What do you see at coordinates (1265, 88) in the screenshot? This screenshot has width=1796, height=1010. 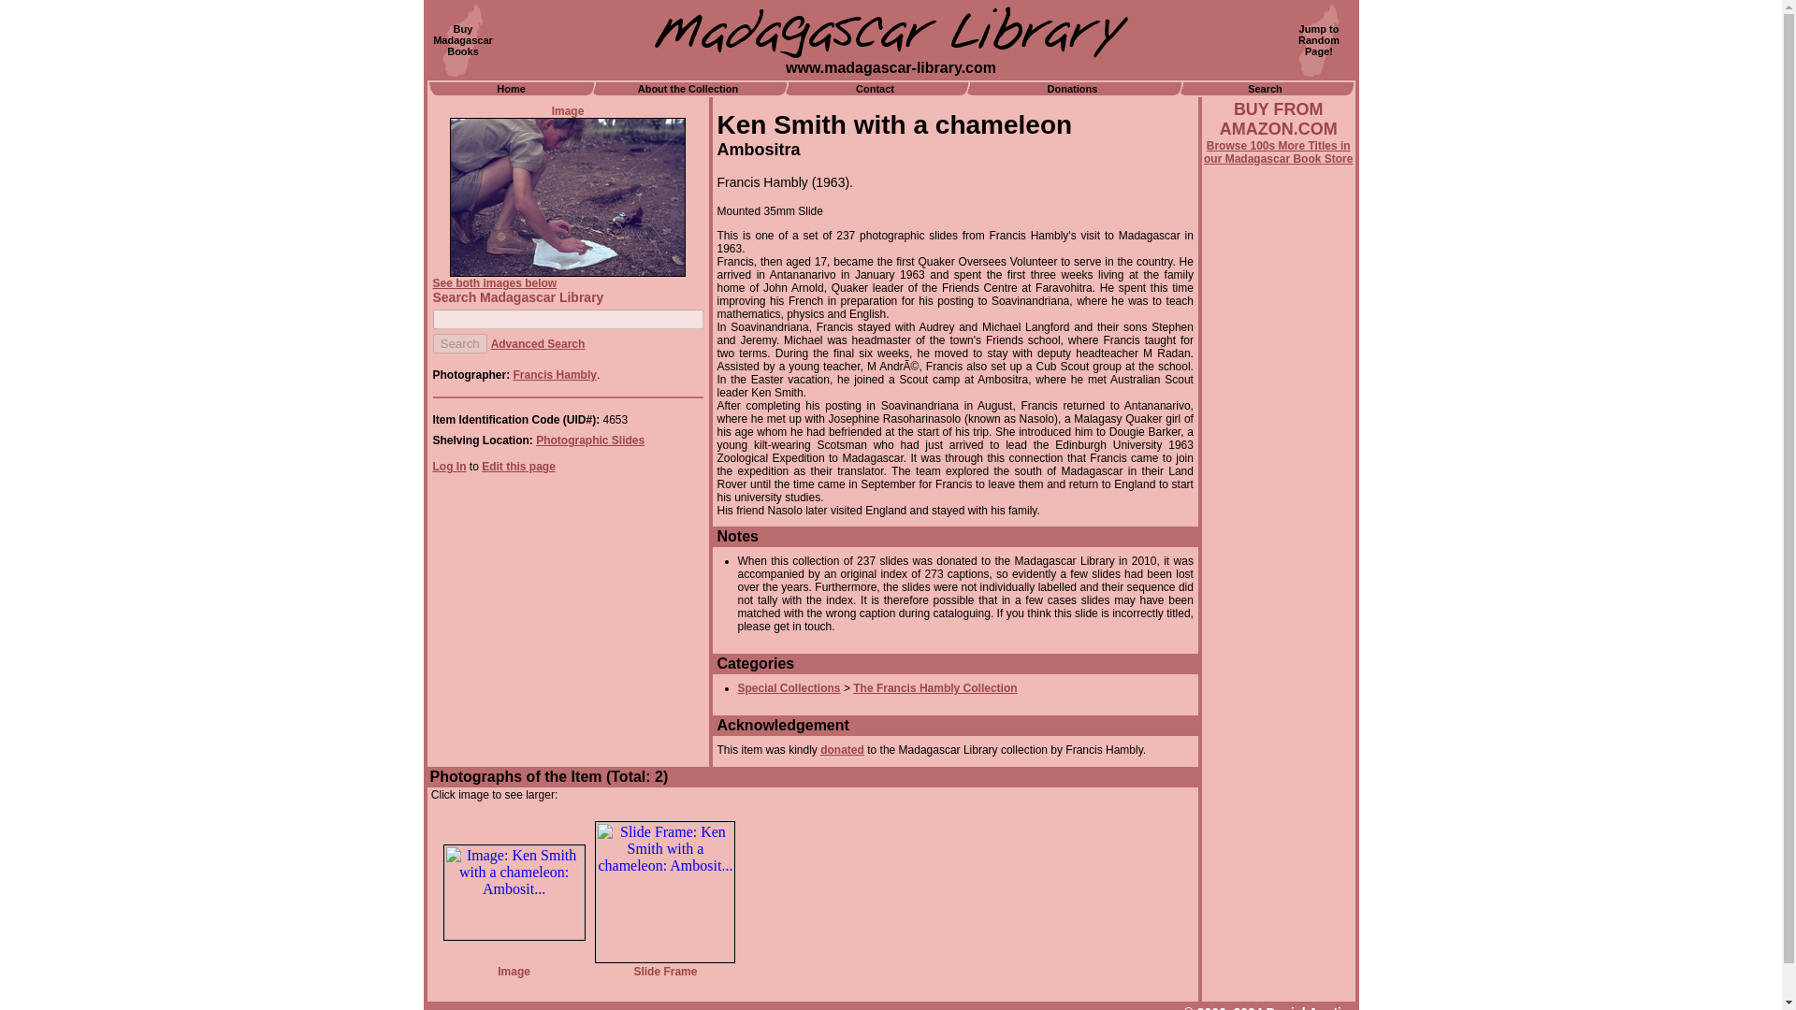 I see `Search` at bounding box center [1265, 88].